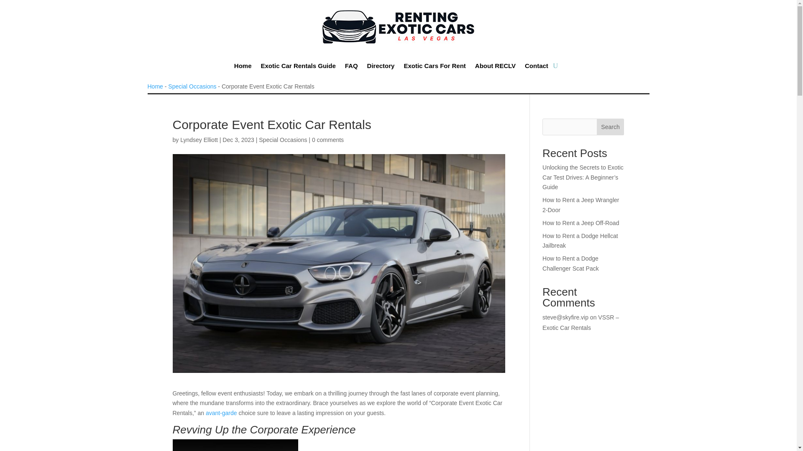 The width and height of the screenshot is (803, 451). Describe the element at coordinates (581, 205) in the screenshot. I see `How to Rent a Jeep Wrangler 2-Door` at that location.